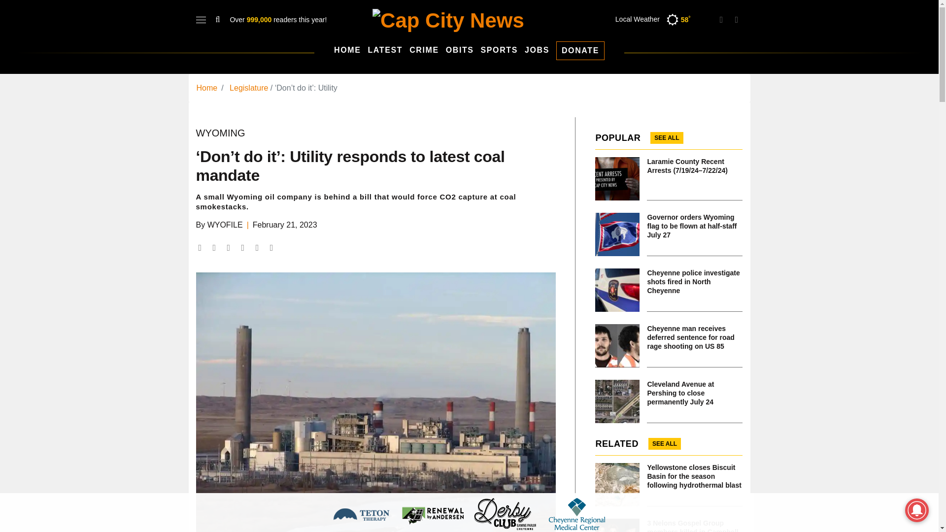  Describe the element at coordinates (736, 20) in the screenshot. I see `facebook` at that location.